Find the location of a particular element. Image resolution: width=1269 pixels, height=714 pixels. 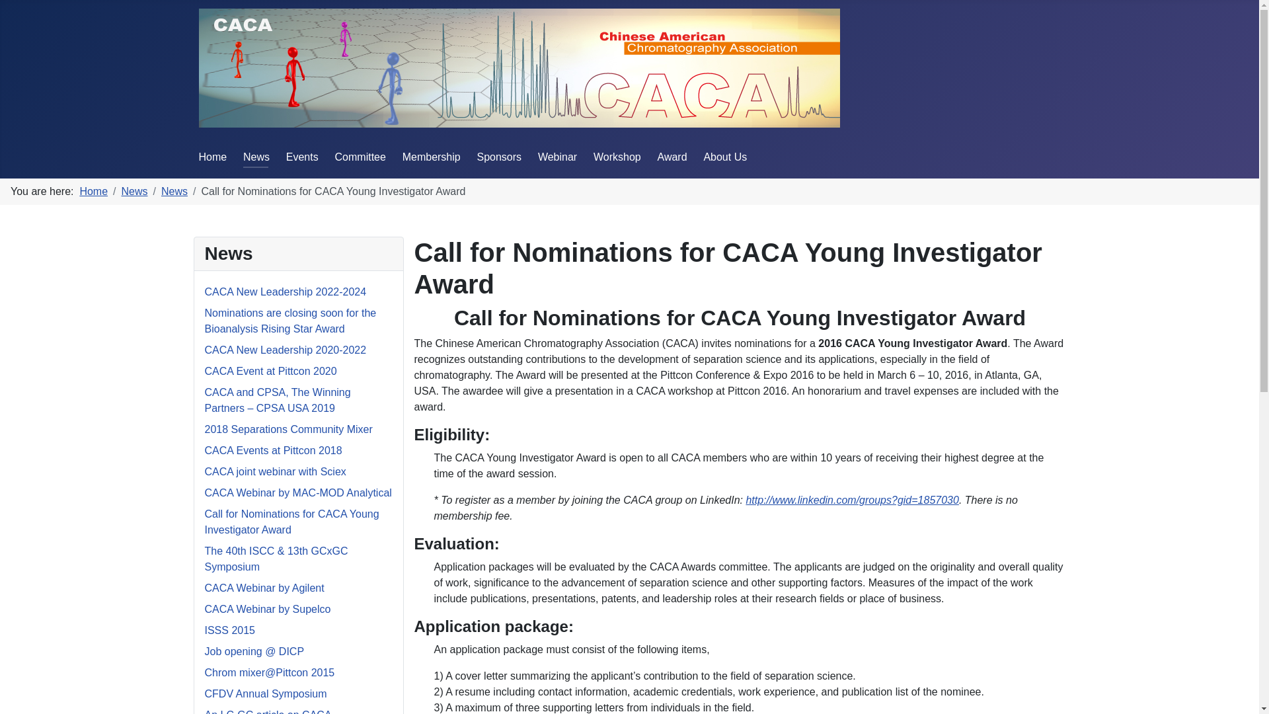

Home is located at coordinates (93, 191).